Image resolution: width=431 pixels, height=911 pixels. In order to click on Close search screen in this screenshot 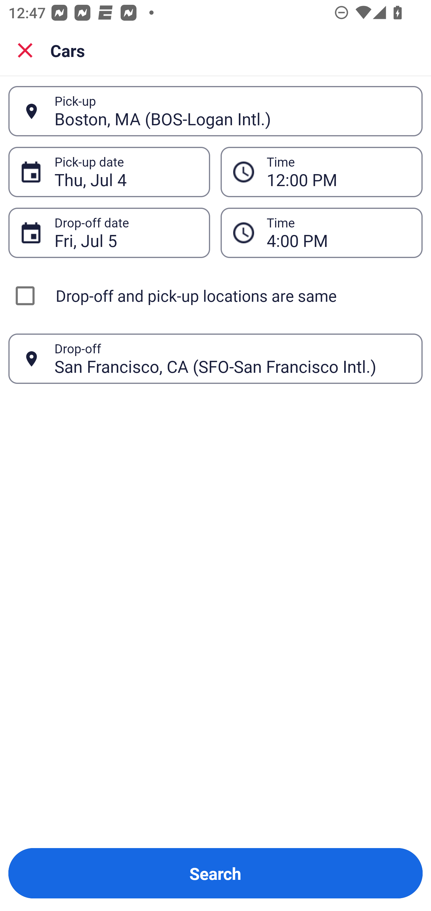, I will do `click(25, 50)`.